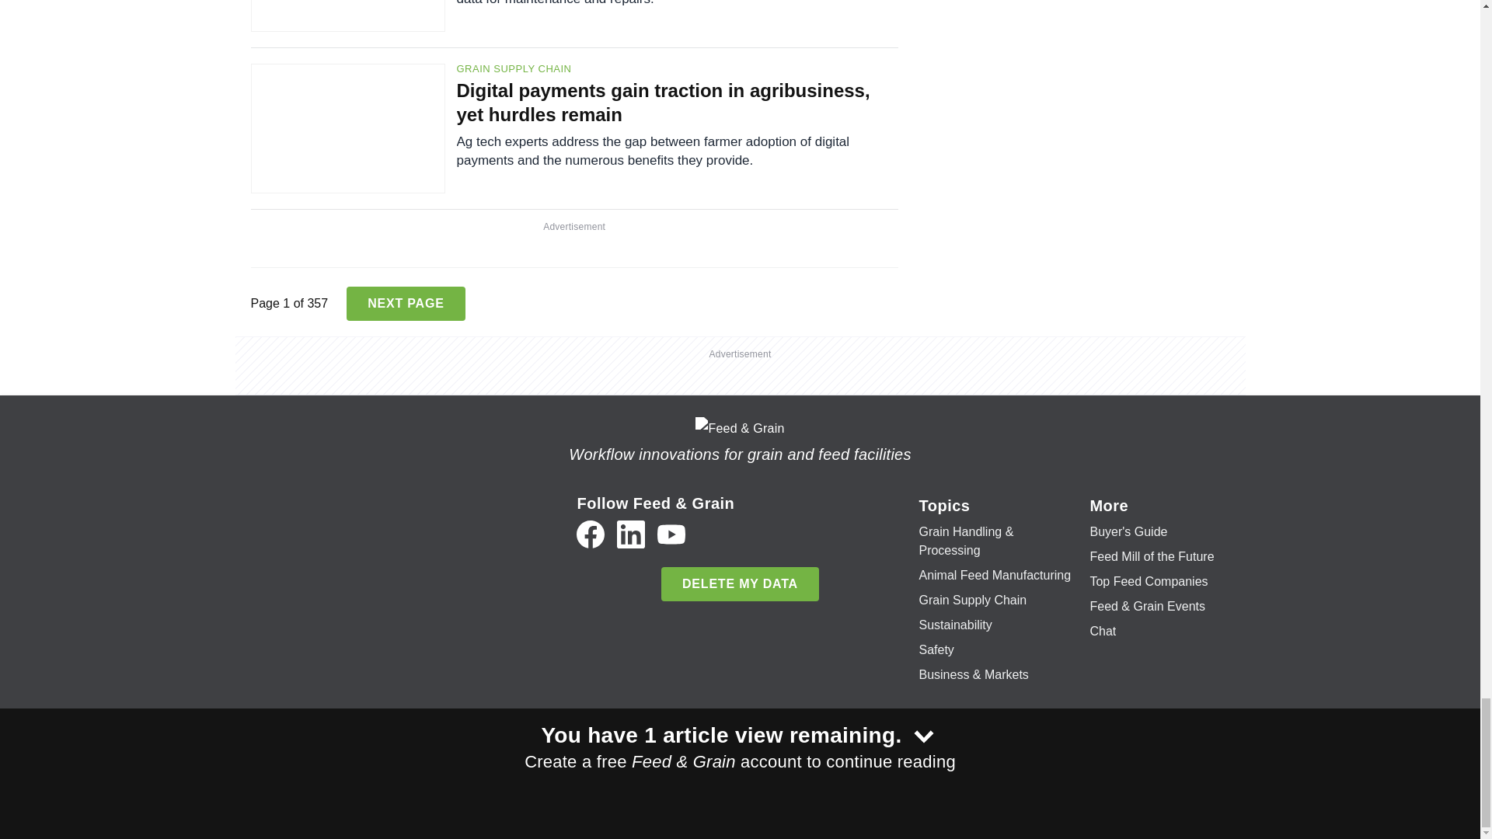 Image resolution: width=1492 pixels, height=839 pixels. What do you see at coordinates (671, 534) in the screenshot?
I see `YouTube icon` at bounding box center [671, 534].